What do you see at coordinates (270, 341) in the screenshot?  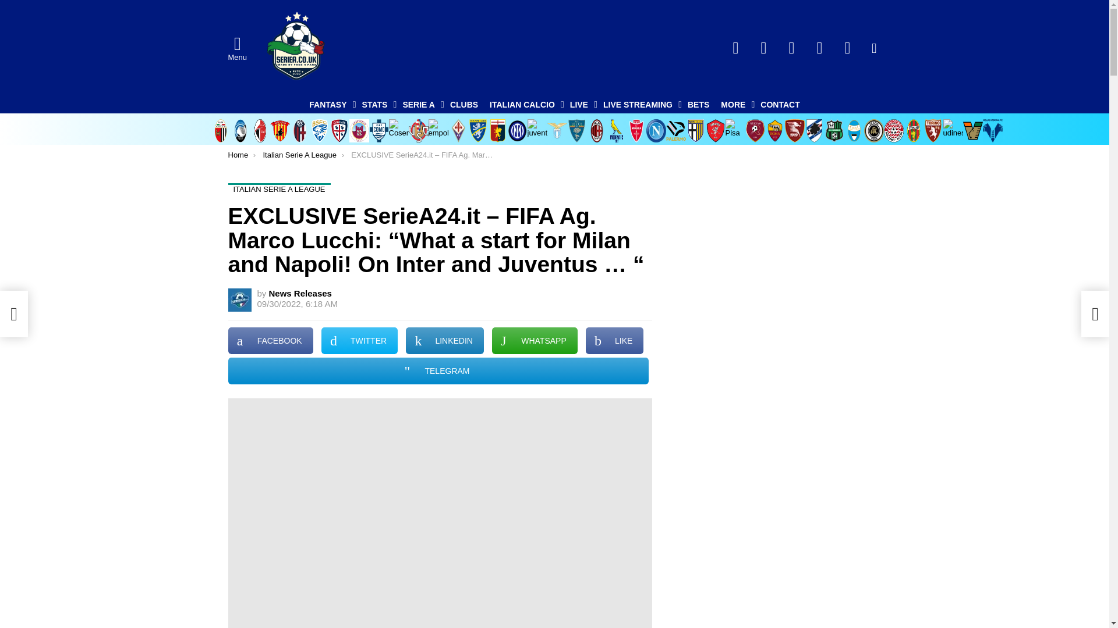 I see `Share on Facebook` at bounding box center [270, 341].